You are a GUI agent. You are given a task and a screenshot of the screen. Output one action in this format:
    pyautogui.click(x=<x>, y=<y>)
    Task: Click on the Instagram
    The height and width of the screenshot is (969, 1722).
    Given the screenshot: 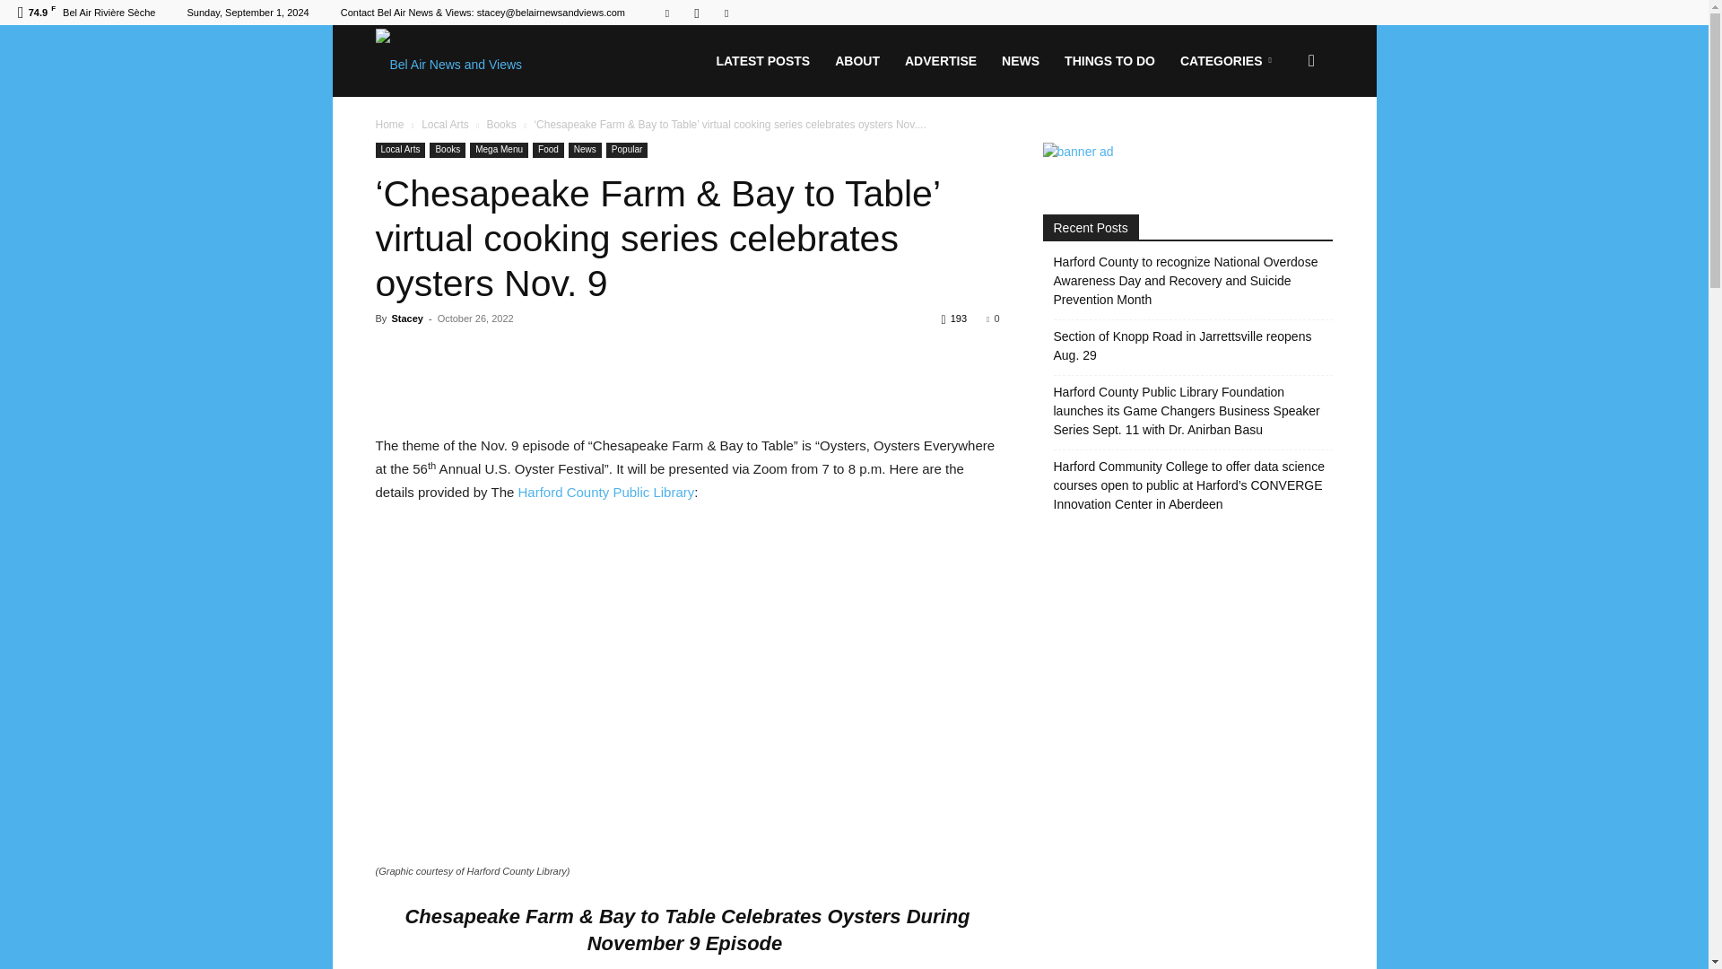 What is the action you would take?
    pyautogui.click(x=696, y=13)
    